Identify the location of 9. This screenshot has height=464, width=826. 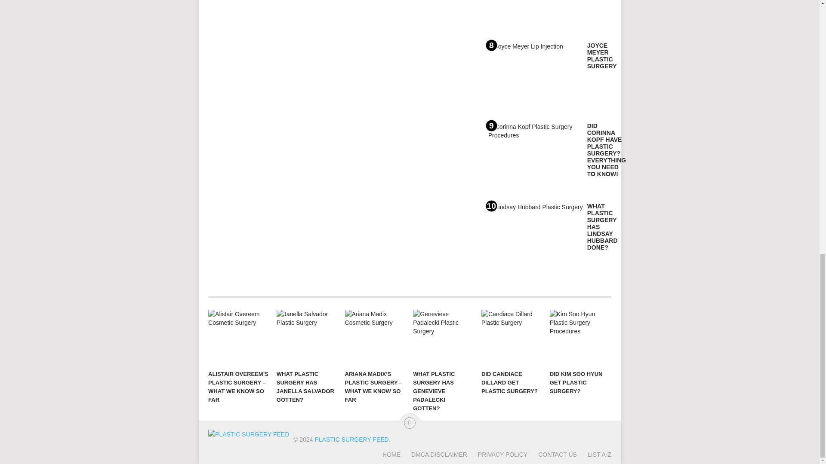
(535, 157).